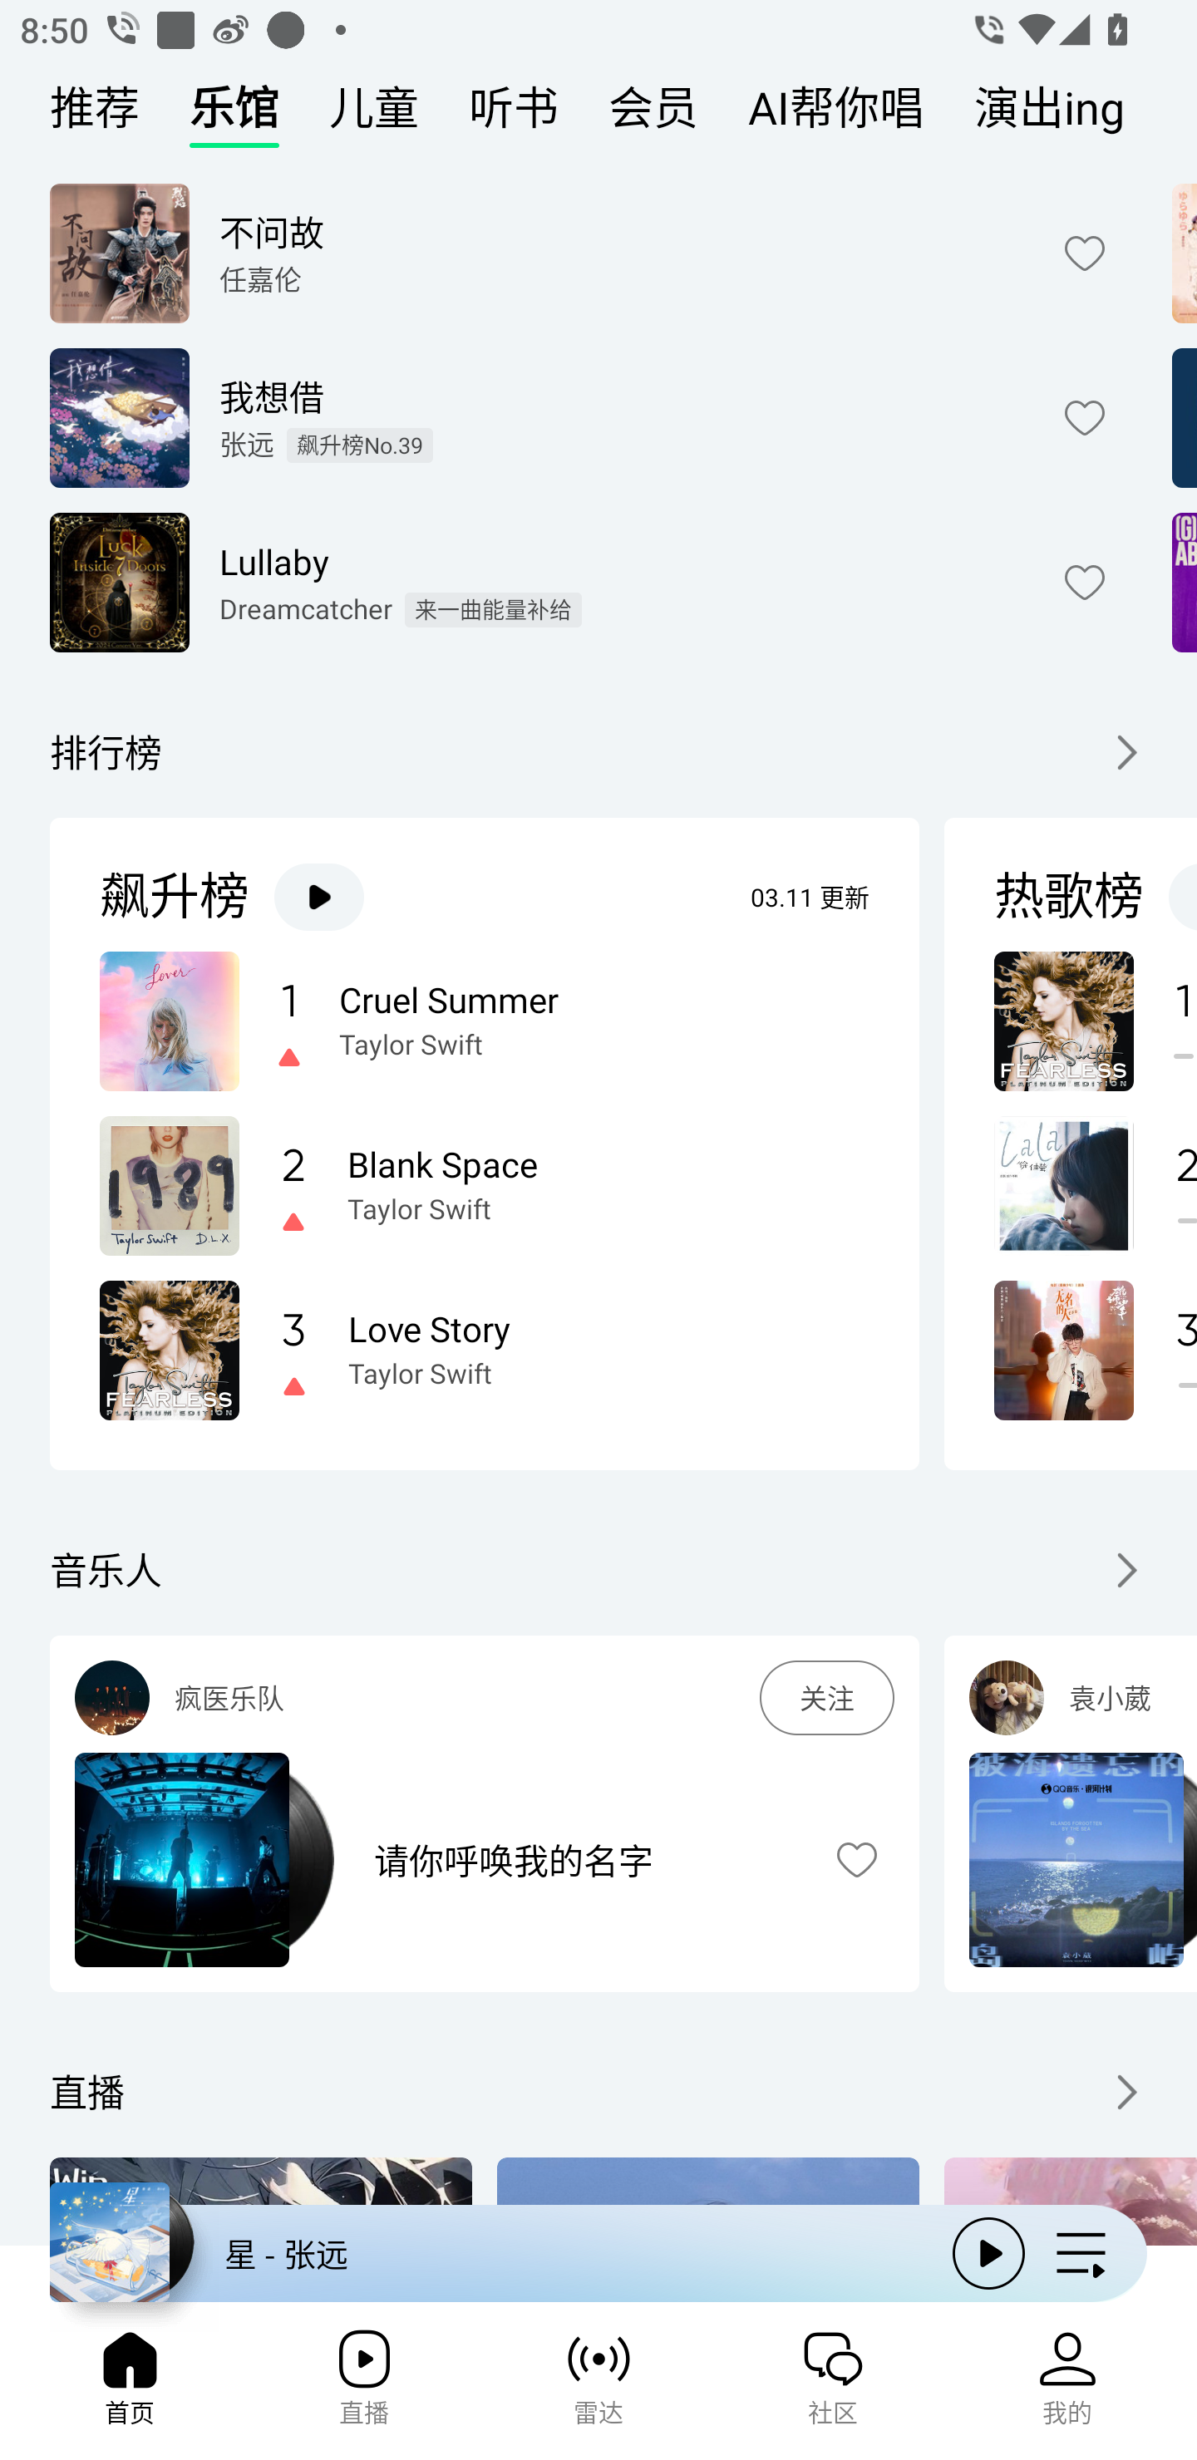 Image resolution: width=1197 pixels, height=2460 pixels. I want to click on 首页, so click(129, 2387).